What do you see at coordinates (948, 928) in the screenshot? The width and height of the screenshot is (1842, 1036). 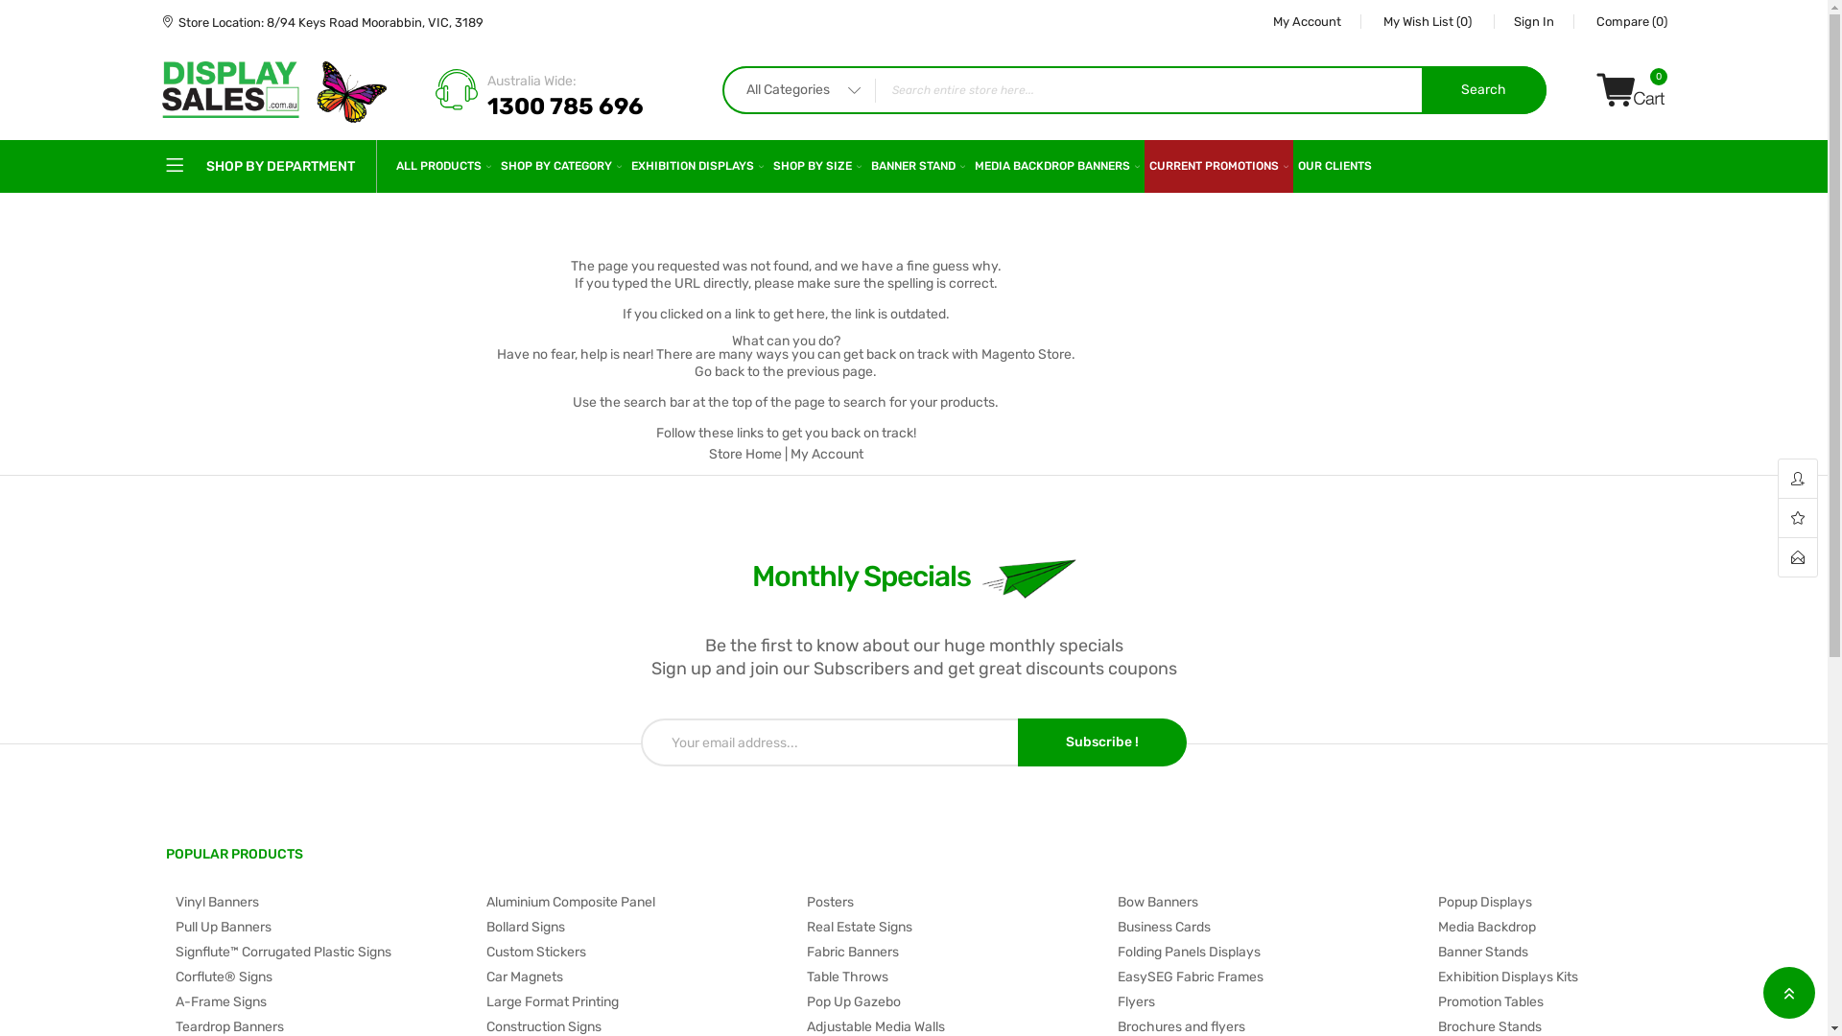 I see `Real Estate Signs` at bounding box center [948, 928].